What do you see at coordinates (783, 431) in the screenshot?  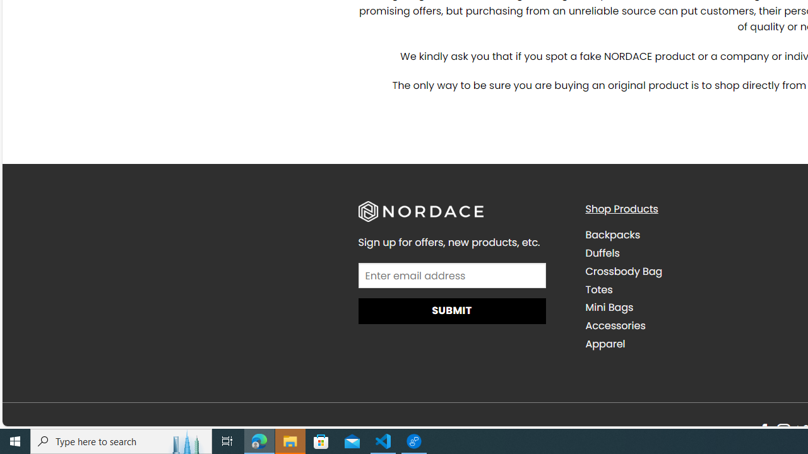 I see `Follow on Instagram` at bounding box center [783, 431].